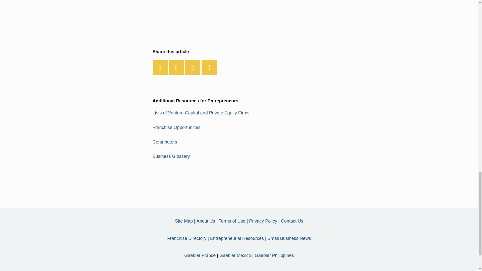 The image size is (482, 271). I want to click on Linkedin, so click(193, 67).